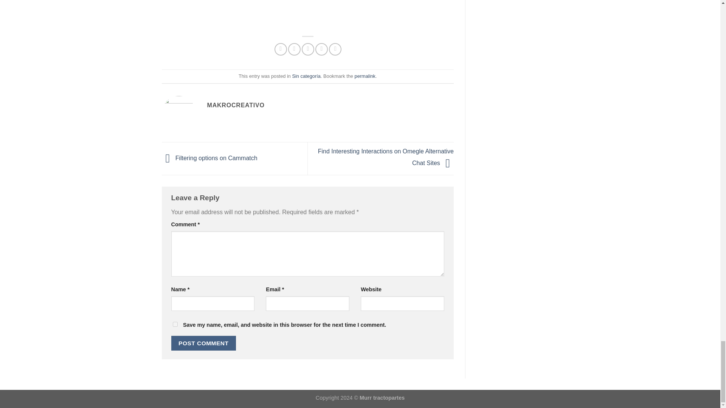  Describe the element at coordinates (294, 49) in the screenshot. I see `Share on Twitter` at that location.